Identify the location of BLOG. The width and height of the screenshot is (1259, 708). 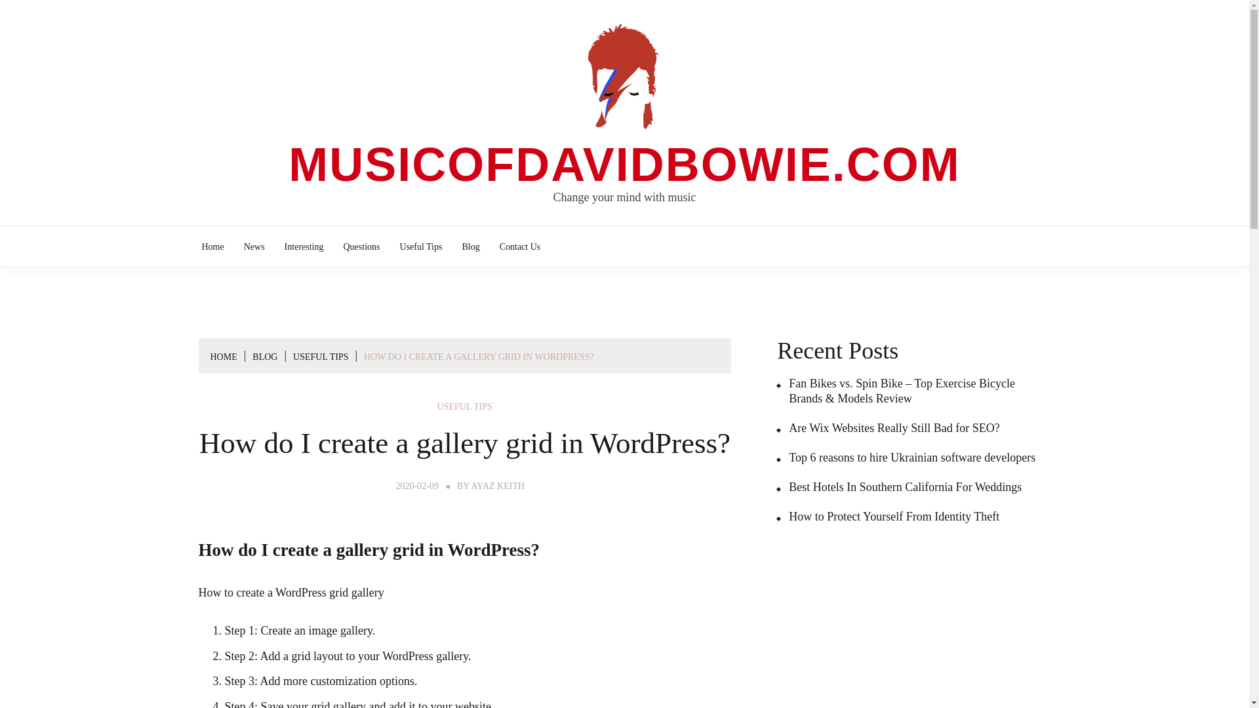
(265, 357).